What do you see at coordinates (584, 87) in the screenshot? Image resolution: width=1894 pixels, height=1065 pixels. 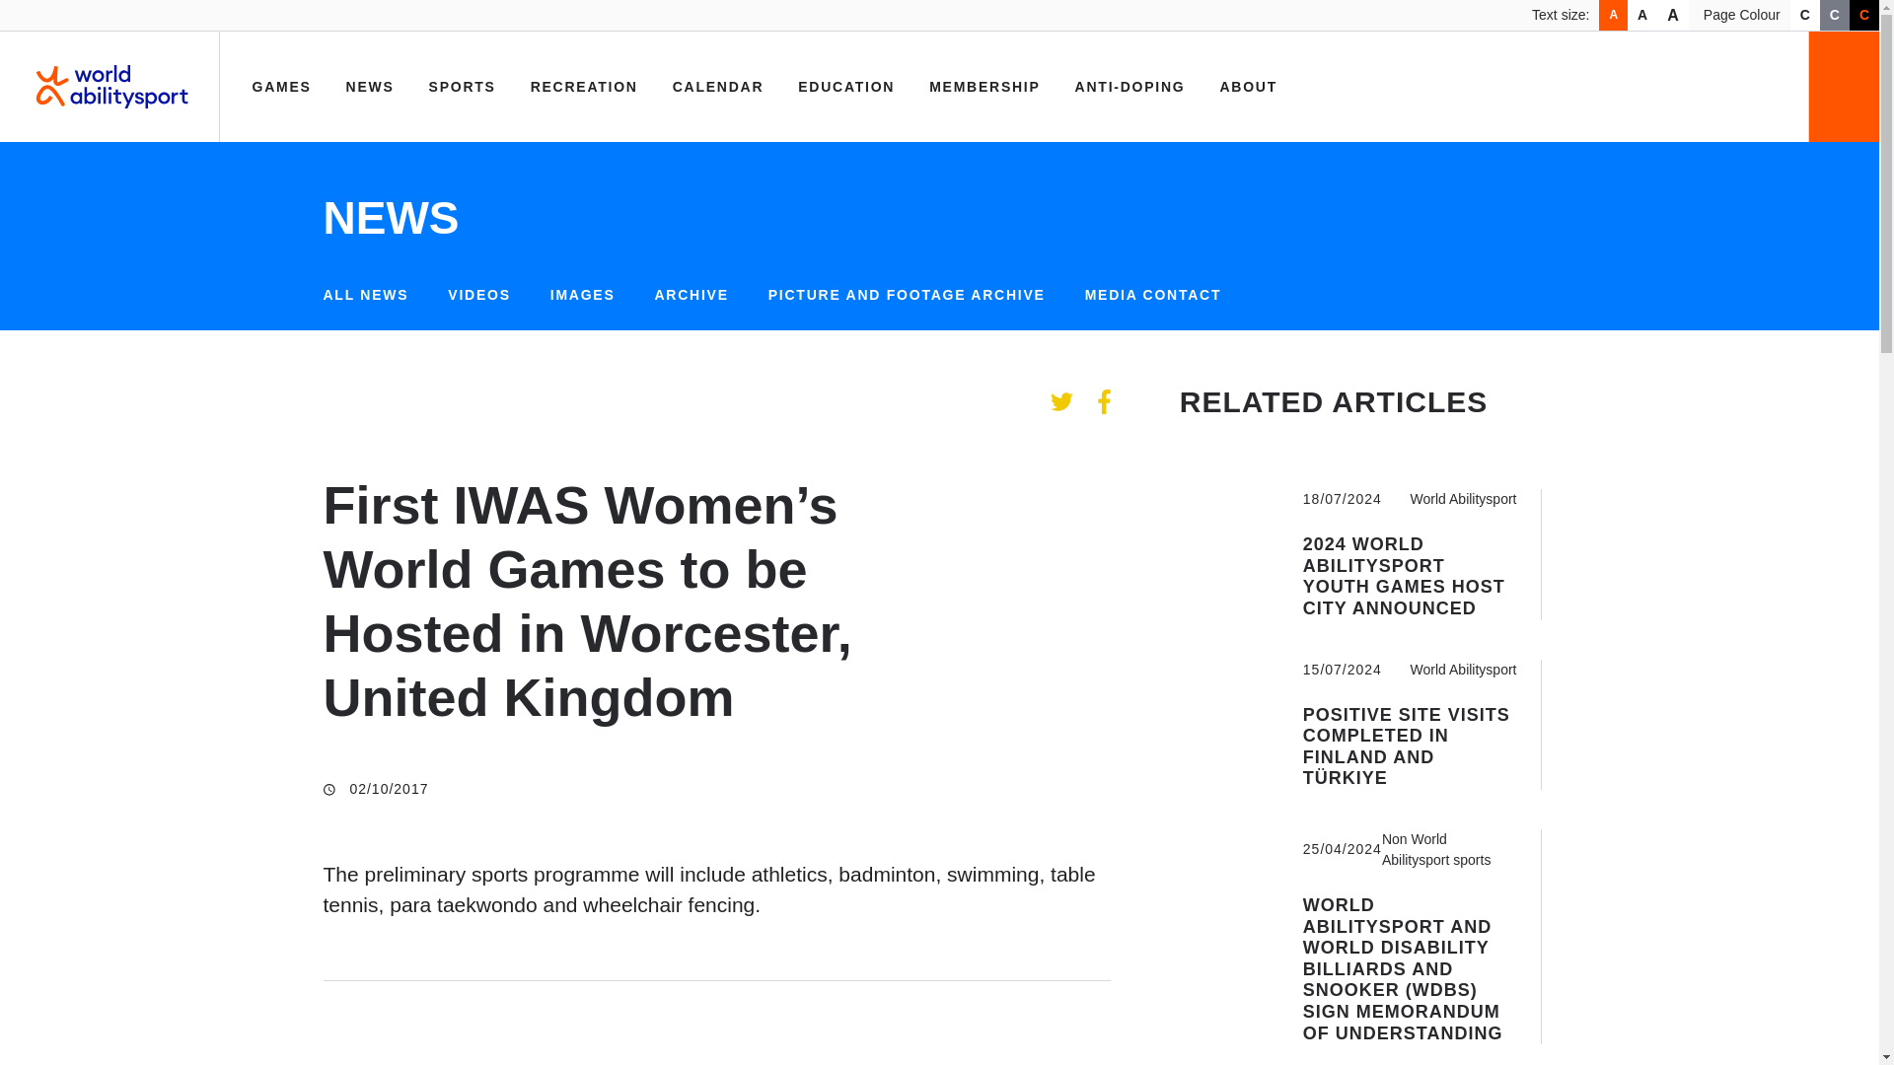 I see `RECREATION` at bounding box center [584, 87].